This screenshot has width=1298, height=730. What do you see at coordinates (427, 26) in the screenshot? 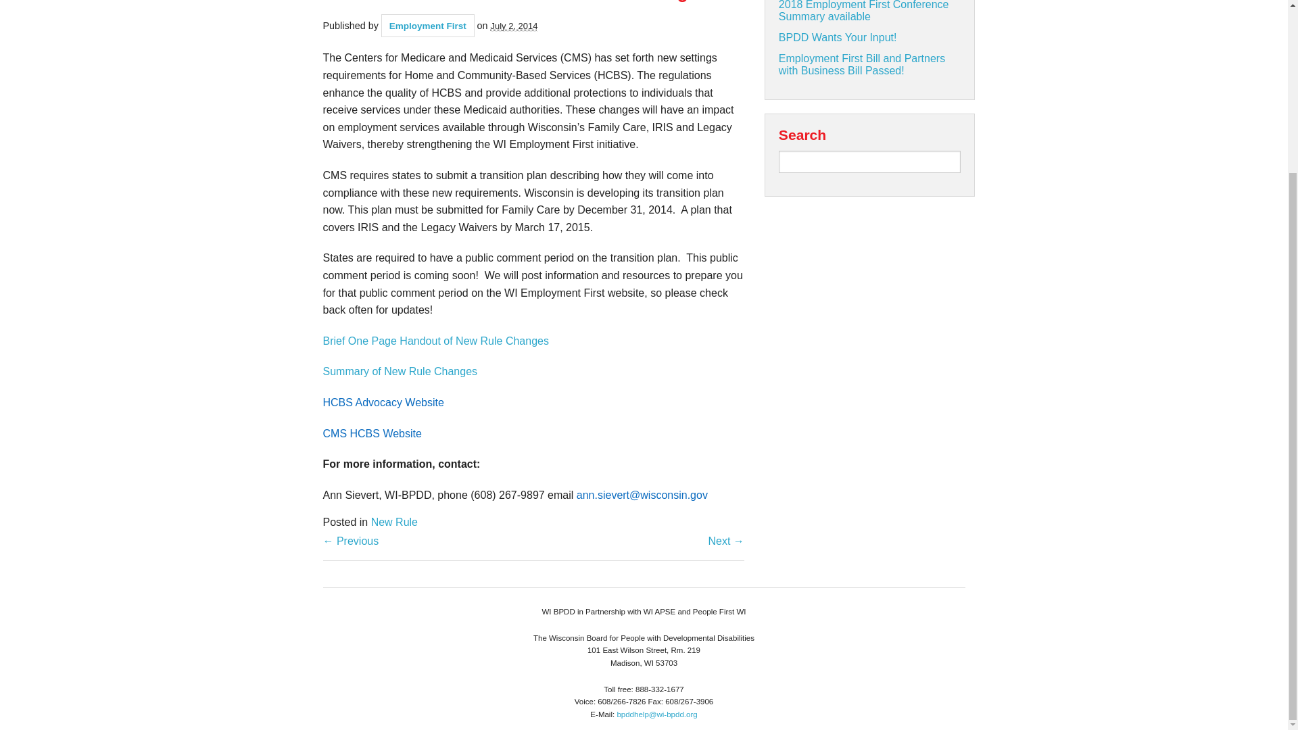
I see `Employment First` at bounding box center [427, 26].